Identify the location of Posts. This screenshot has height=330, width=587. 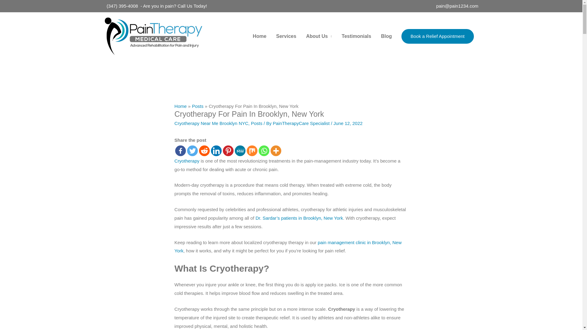
(198, 106).